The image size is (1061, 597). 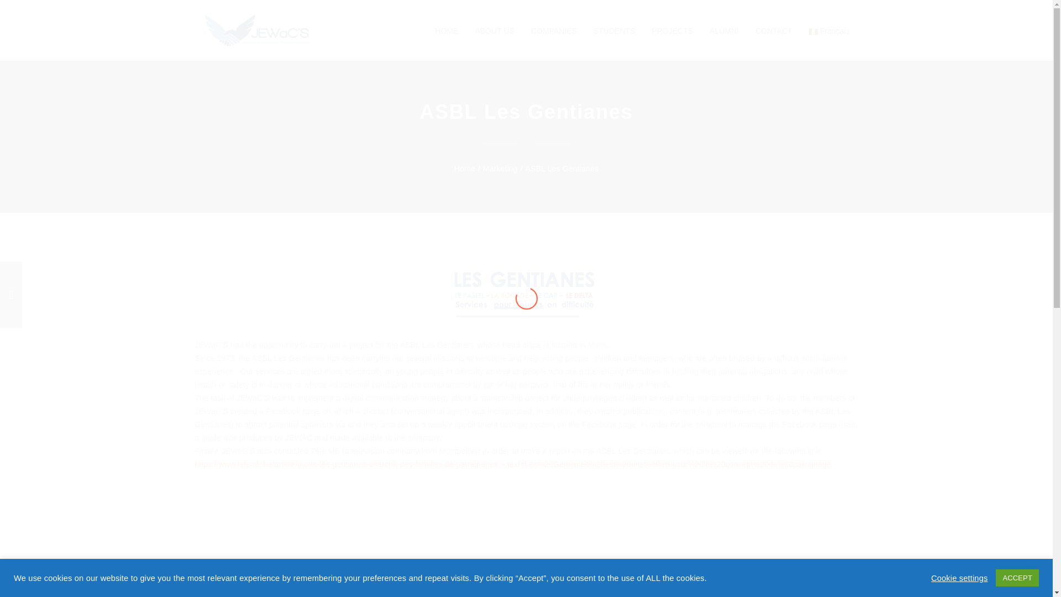 What do you see at coordinates (495, 30) in the screenshot?
I see `ABOUT US` at bounding box center [495, 30].